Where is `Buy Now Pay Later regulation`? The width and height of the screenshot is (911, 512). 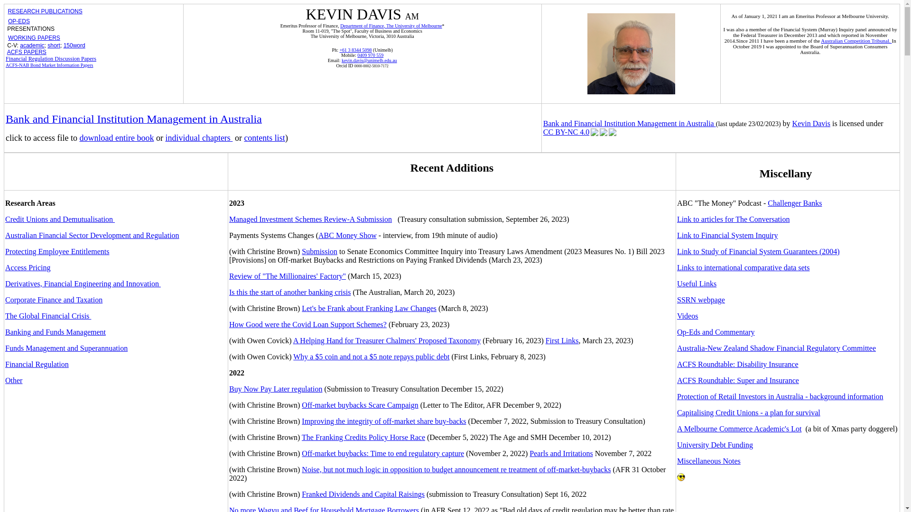 Buy Now Pay Later regulation is located at coordinates (276, 389).